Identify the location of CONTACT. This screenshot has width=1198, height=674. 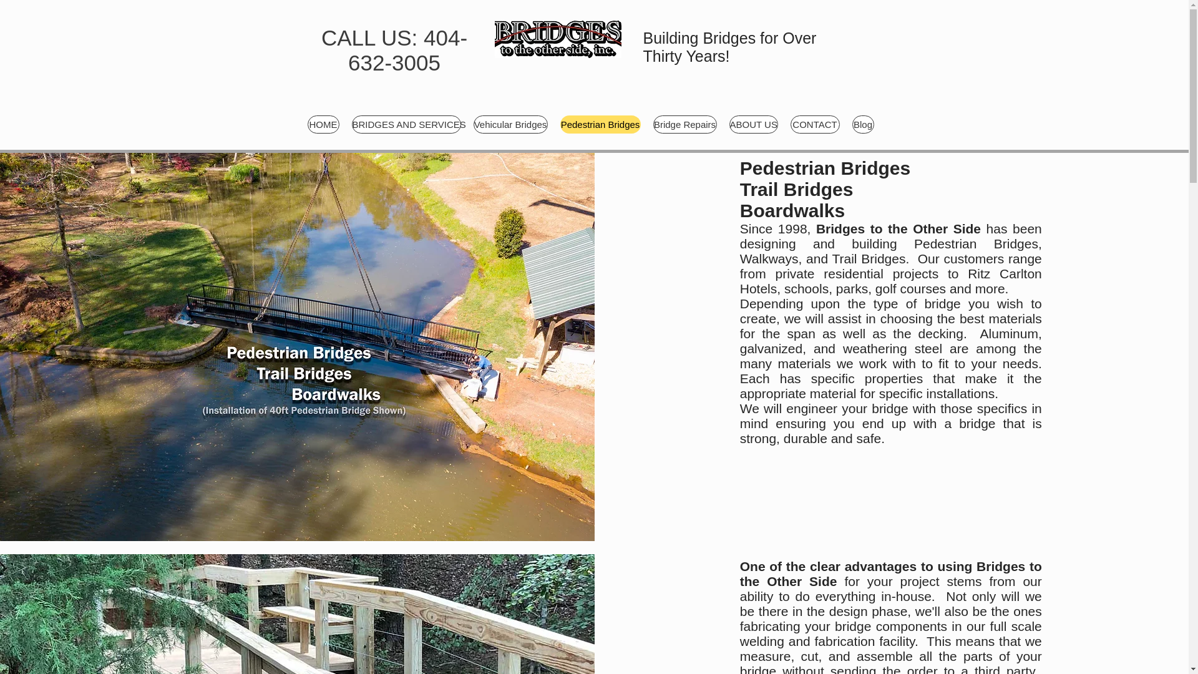
(814, 124).